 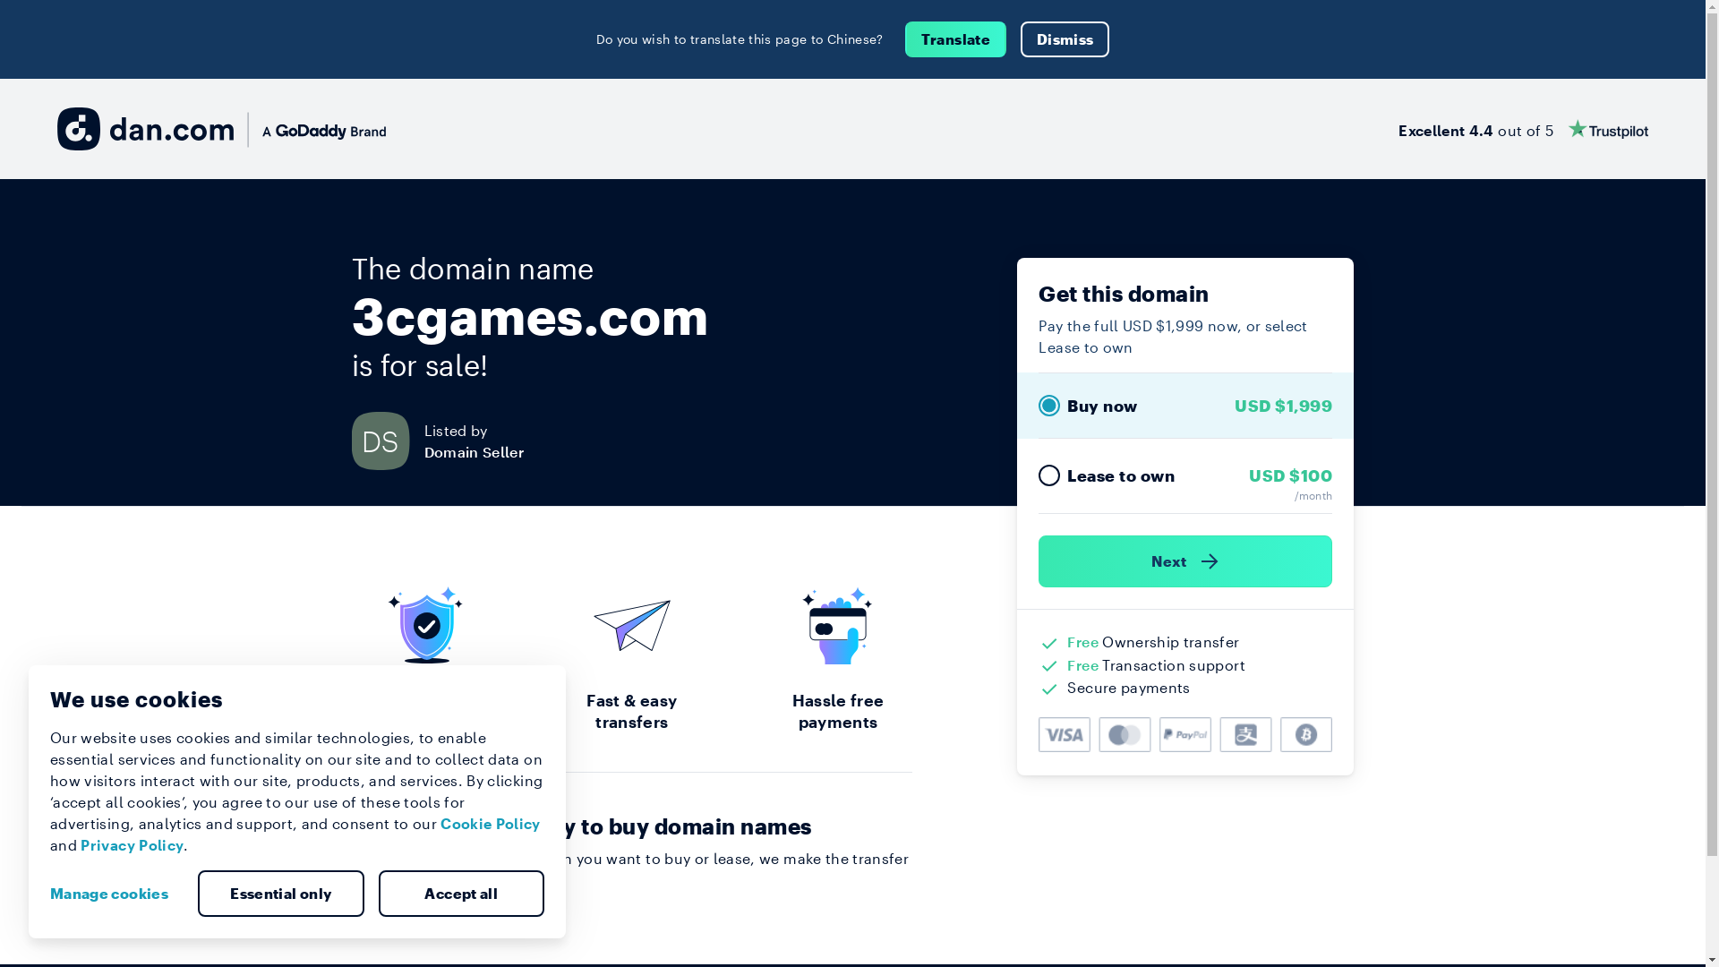 What do you see at coordinates (461, 894) in the screenshot?
I see `Accept all` at bounding box center [461, 894].